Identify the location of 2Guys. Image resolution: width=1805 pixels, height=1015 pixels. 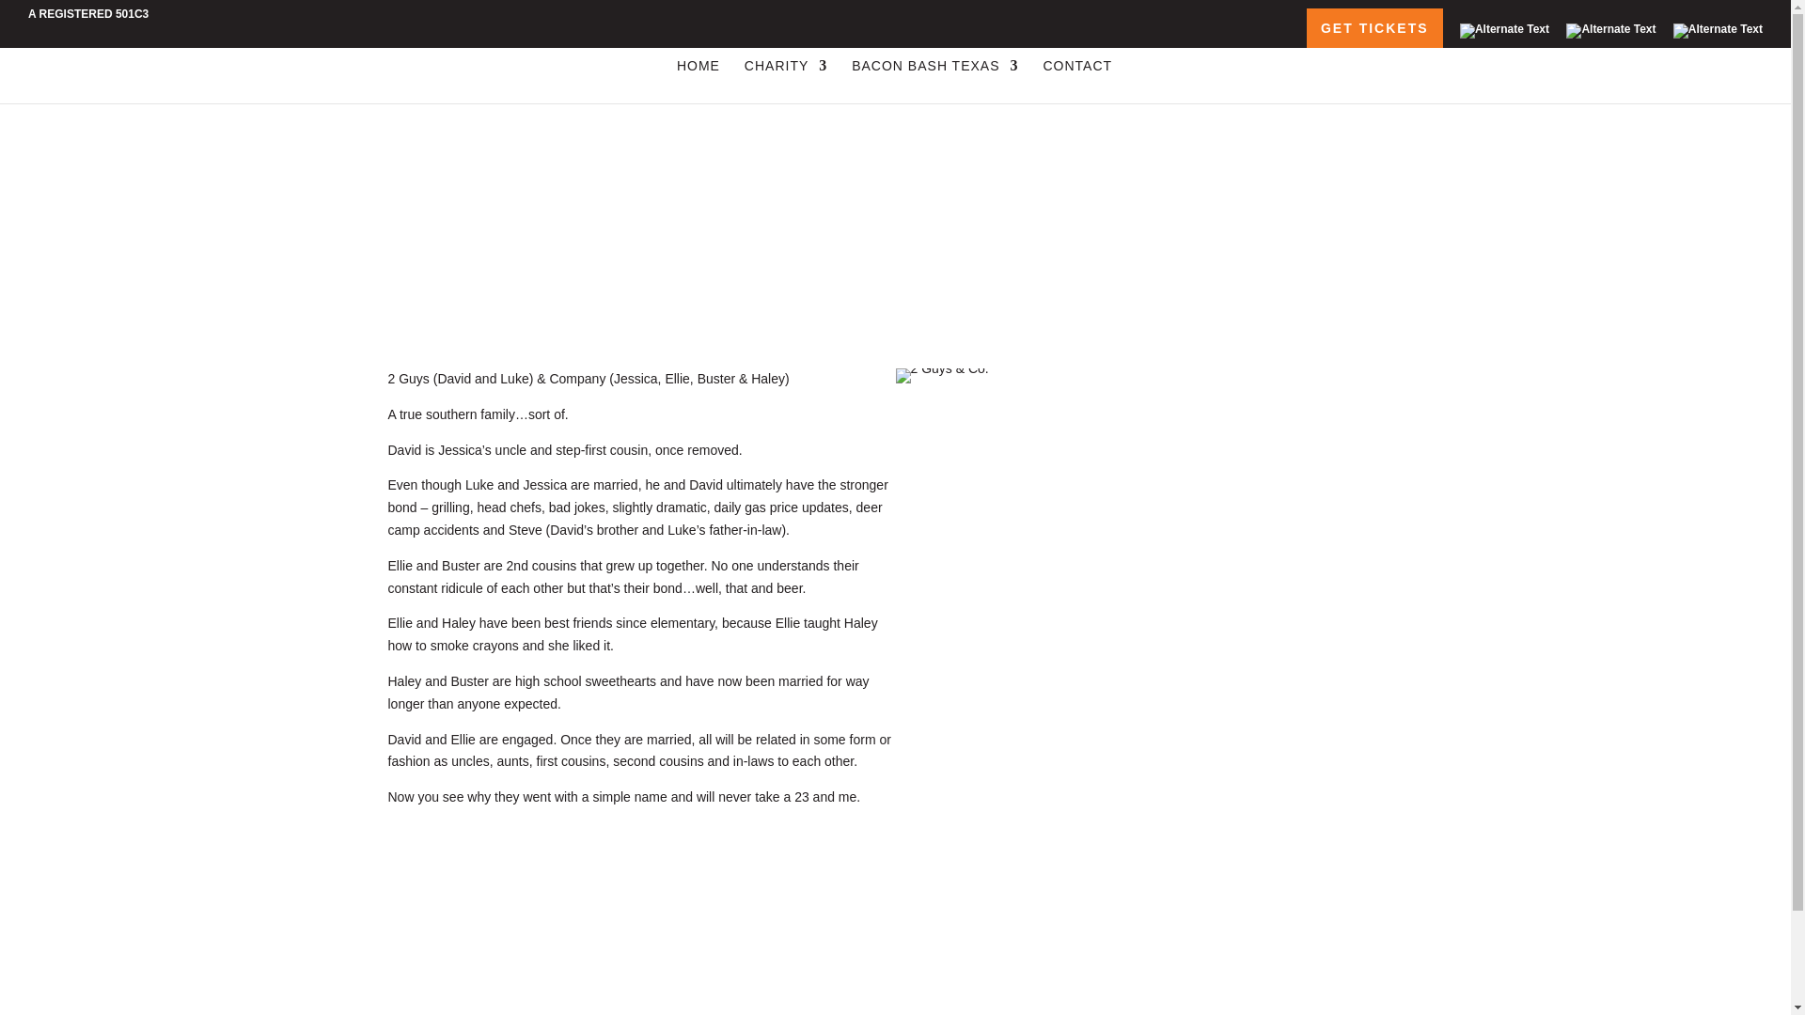
(941, 376).